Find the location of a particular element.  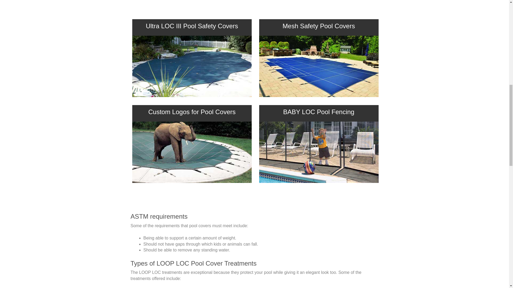

Ultra LOC III Pool Safety Covers is located at coordinates (192, 26).